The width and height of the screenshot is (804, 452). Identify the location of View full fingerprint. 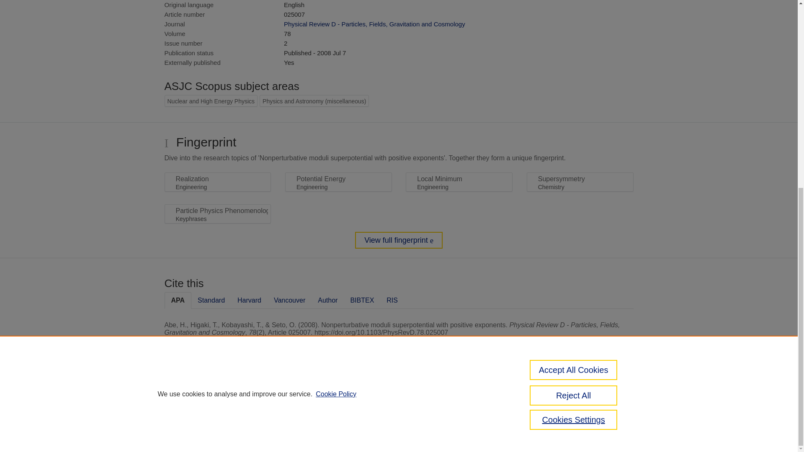
(399, 240).